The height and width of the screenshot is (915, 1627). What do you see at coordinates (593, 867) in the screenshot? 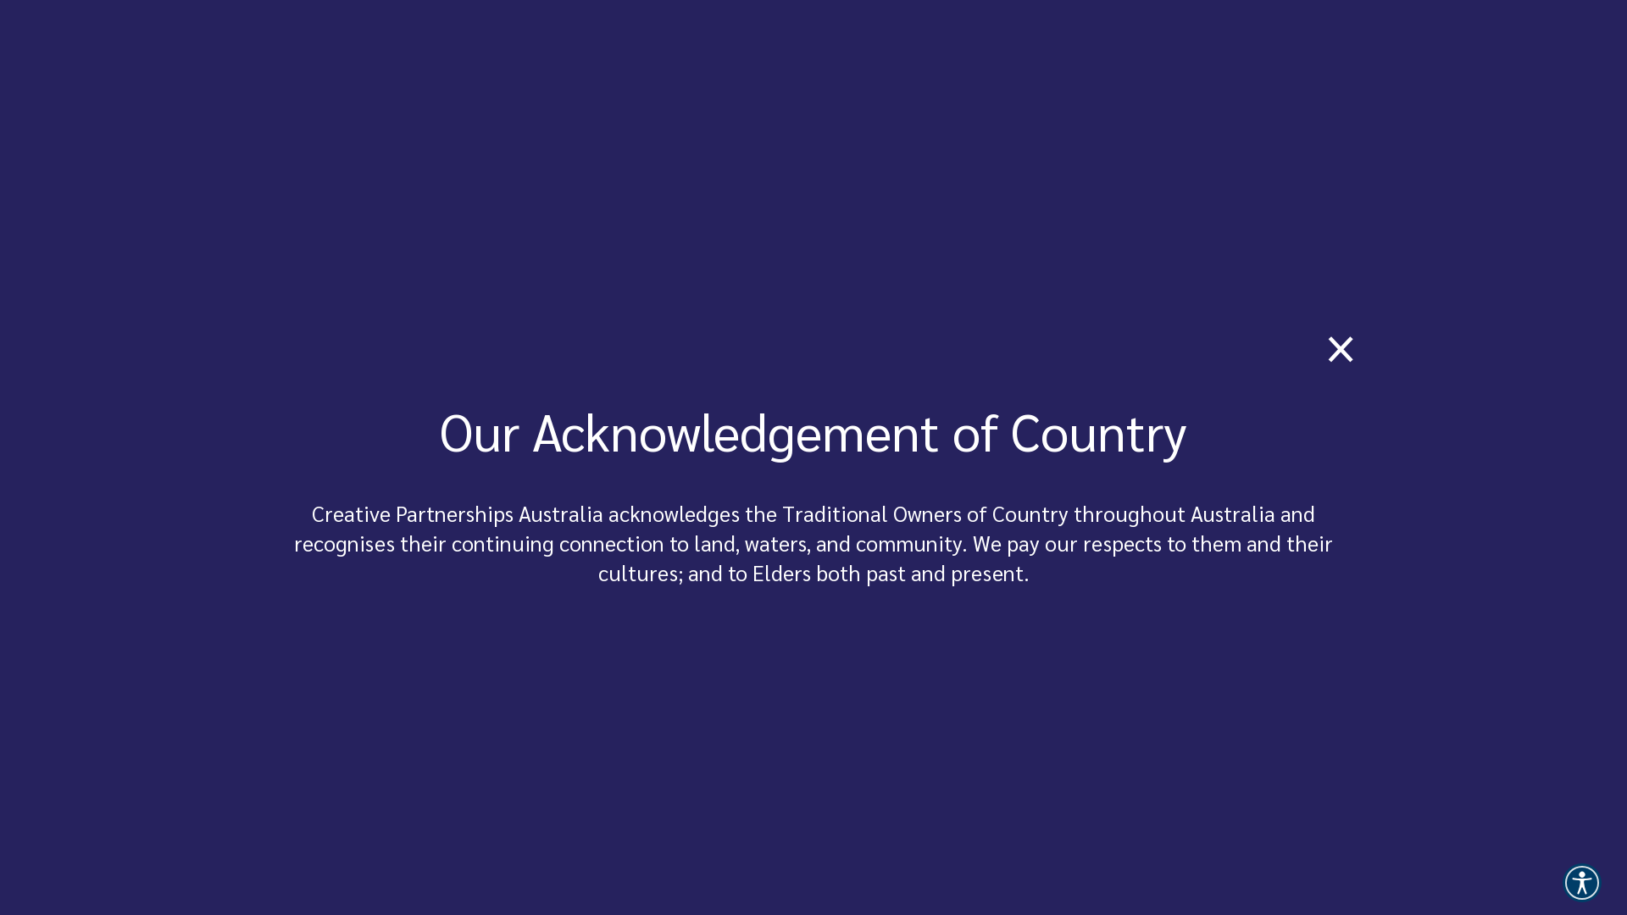
I see `Terms and Conditions` at bounding box center [593, 867].